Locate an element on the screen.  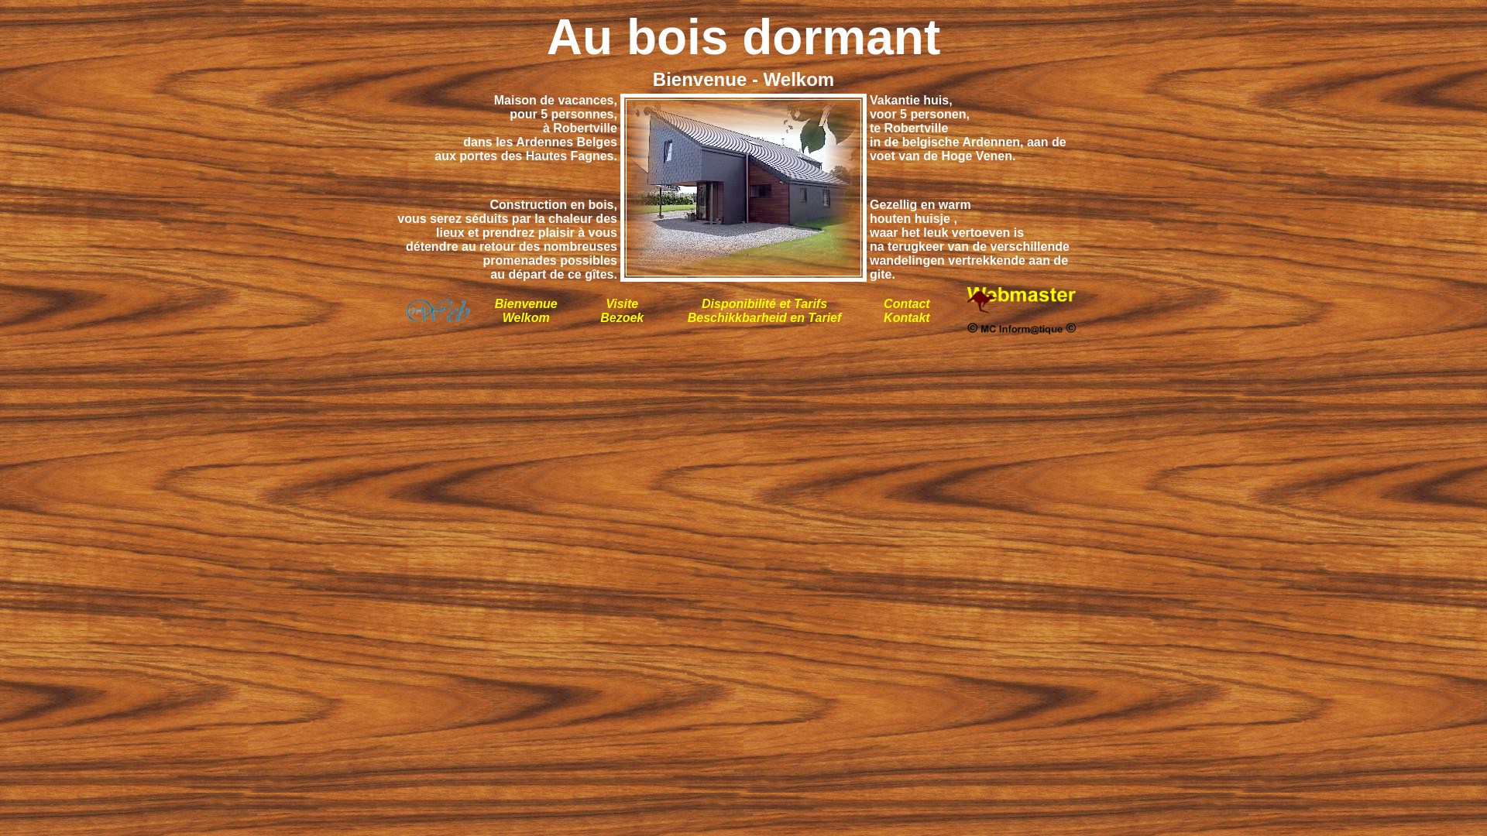
Bienvenue
Welkom is located at coordinates (527, 311).